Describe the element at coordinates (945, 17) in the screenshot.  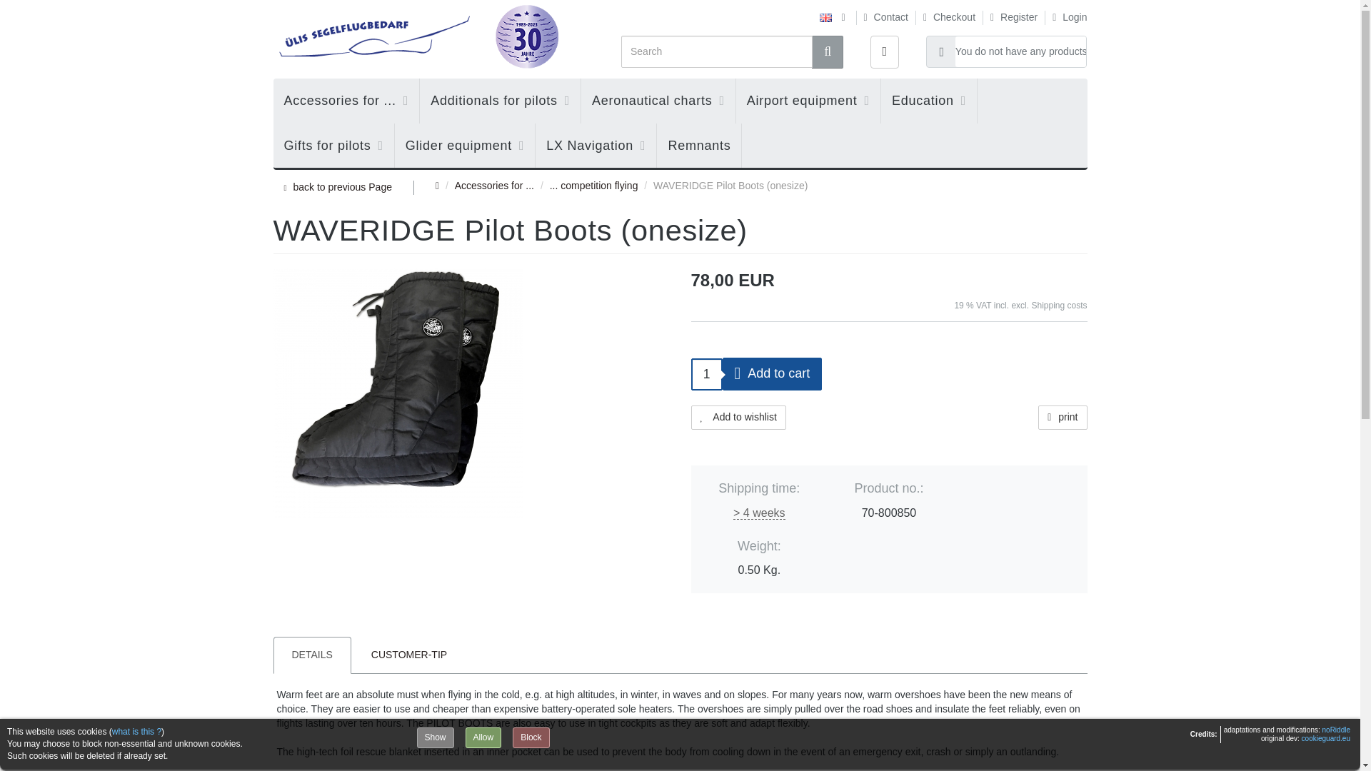
I see `Checkout` at that location.